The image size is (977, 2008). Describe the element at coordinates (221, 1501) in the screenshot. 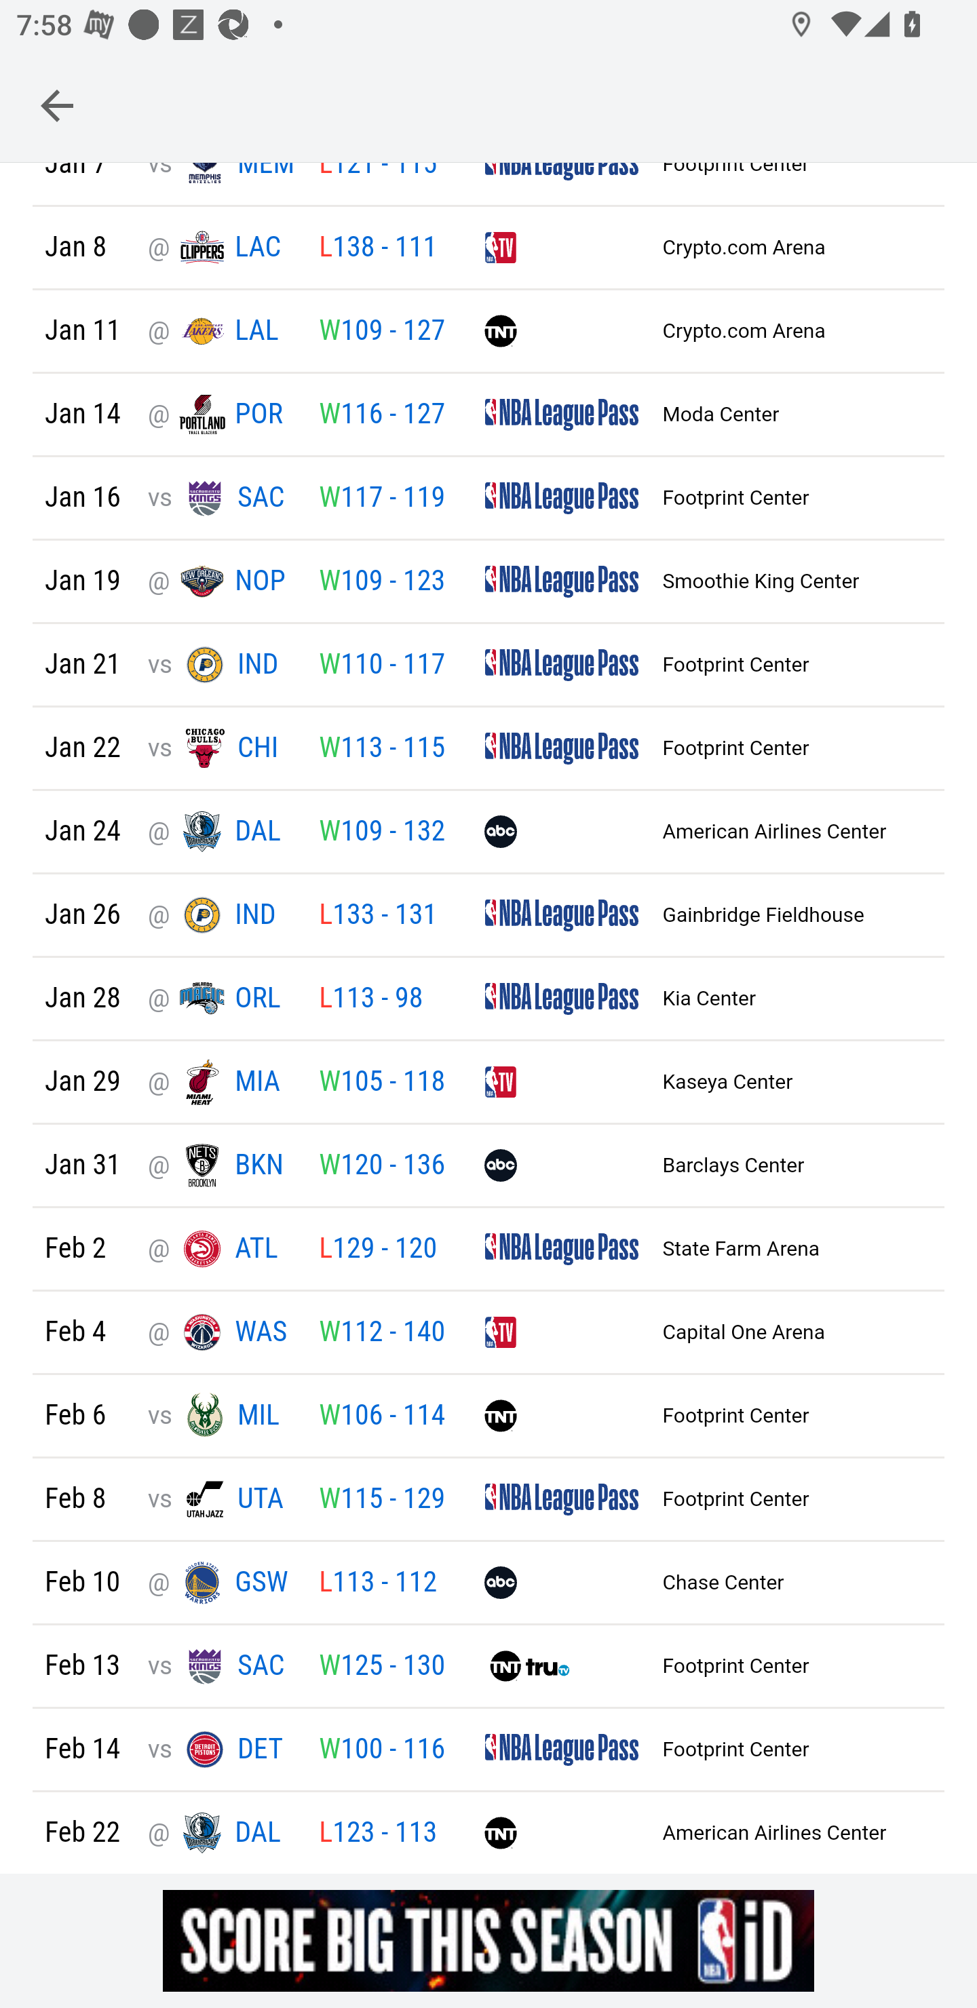

I see `vs UTA Logo UTA vs UTA Logo UTA` at that location.